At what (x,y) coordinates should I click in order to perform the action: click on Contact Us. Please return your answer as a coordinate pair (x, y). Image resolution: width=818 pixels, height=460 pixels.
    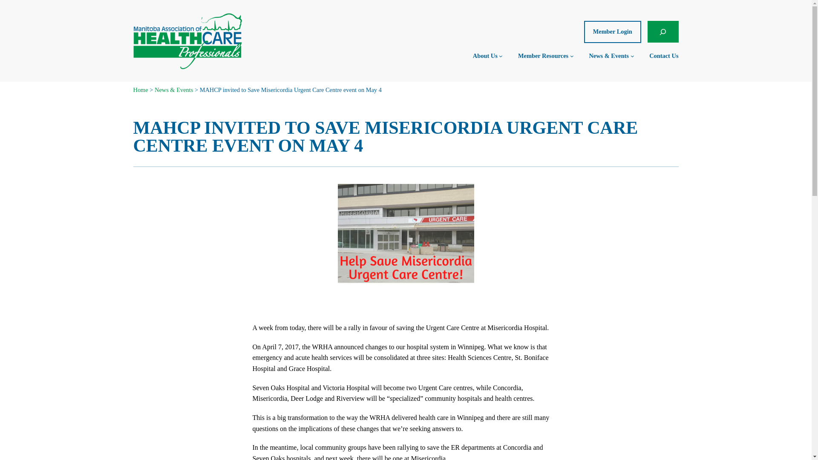
    Looking at the image, I should click on (664, 55).